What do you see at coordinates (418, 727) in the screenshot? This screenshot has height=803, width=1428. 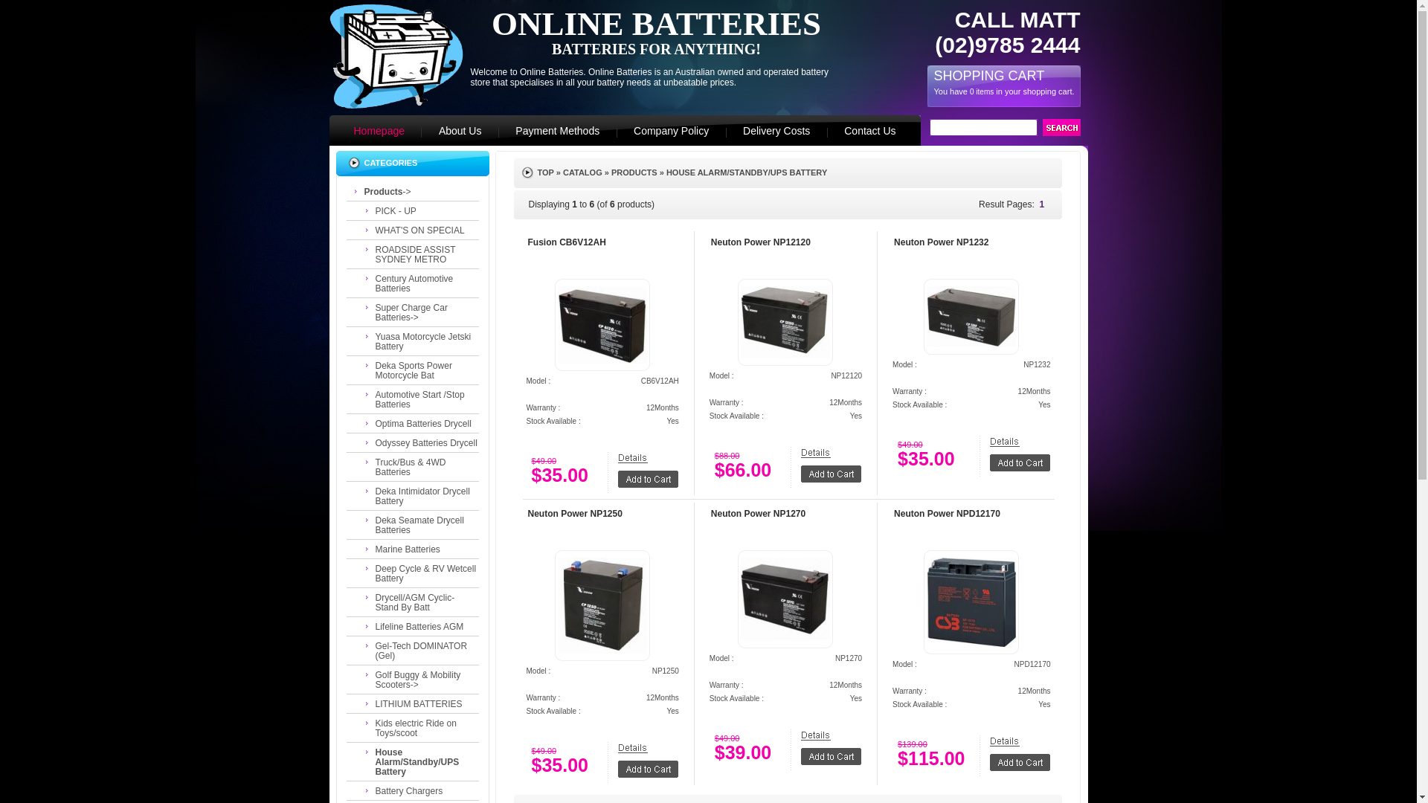 I see `Kids electric Ride on Toys/scoot` at bounding box center [418, 727].